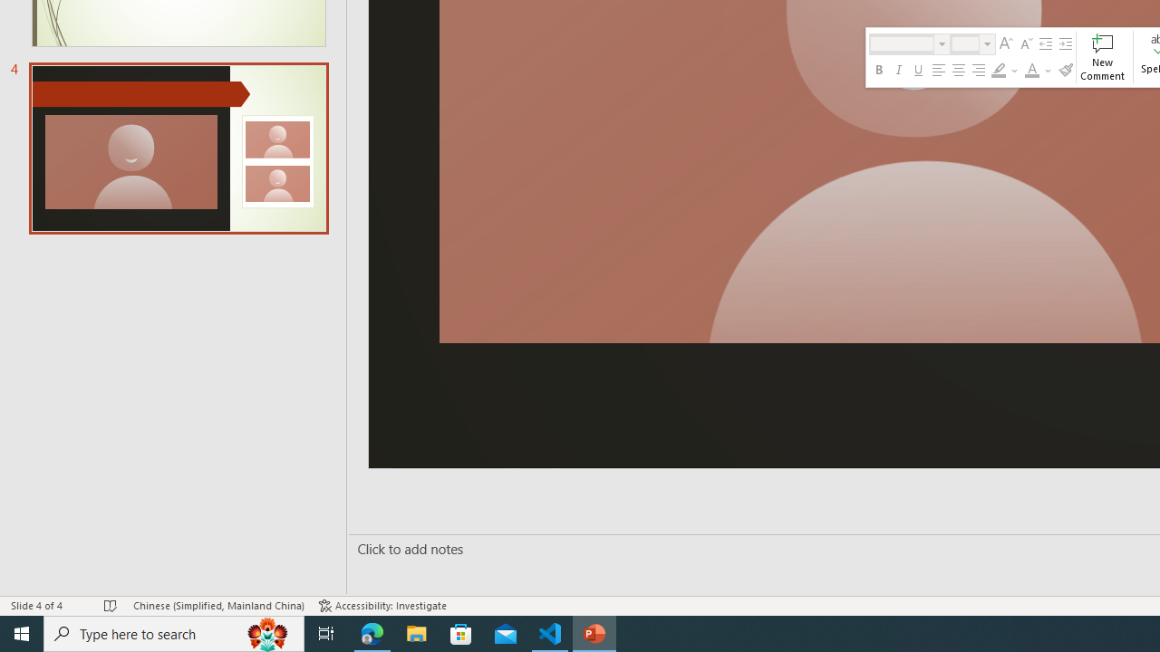 Image resolution: width=1160 pixels, height=652 pixels. I want to click on Text Highlight Color, so click(1004, 71).